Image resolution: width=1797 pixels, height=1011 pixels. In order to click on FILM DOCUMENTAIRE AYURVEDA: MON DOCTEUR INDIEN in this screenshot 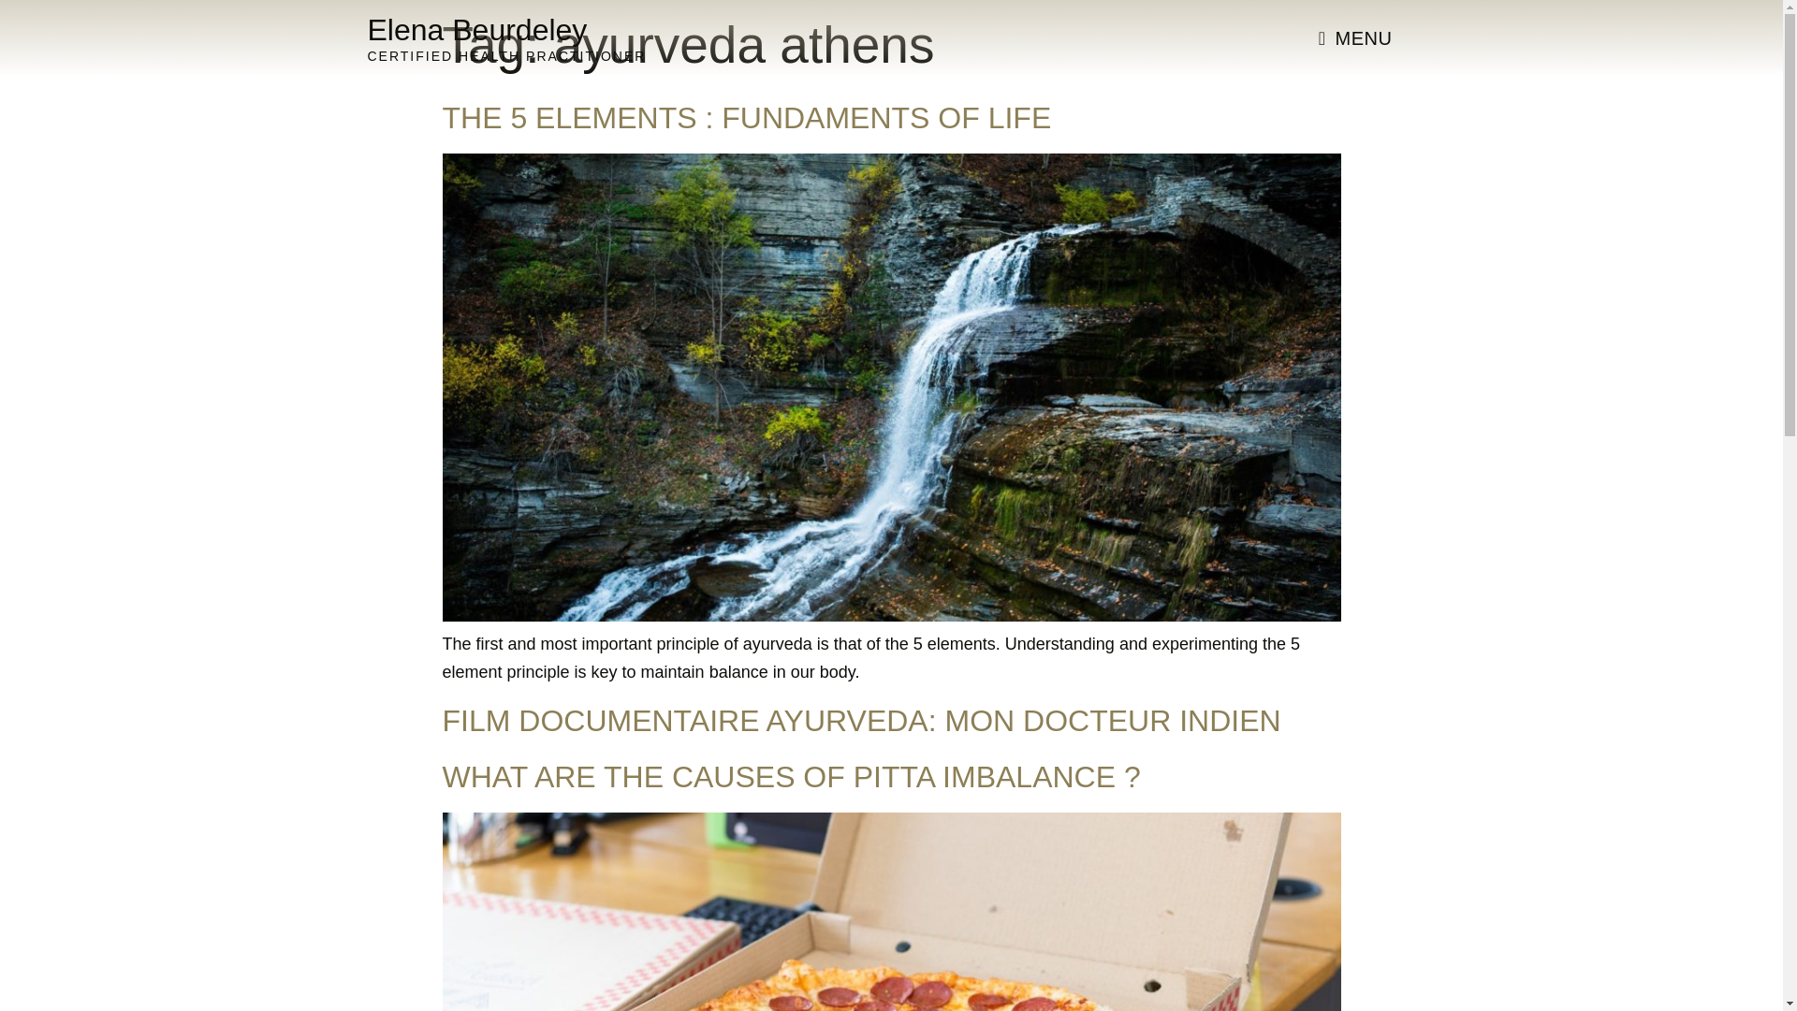, I will do `click(861, 721)`.